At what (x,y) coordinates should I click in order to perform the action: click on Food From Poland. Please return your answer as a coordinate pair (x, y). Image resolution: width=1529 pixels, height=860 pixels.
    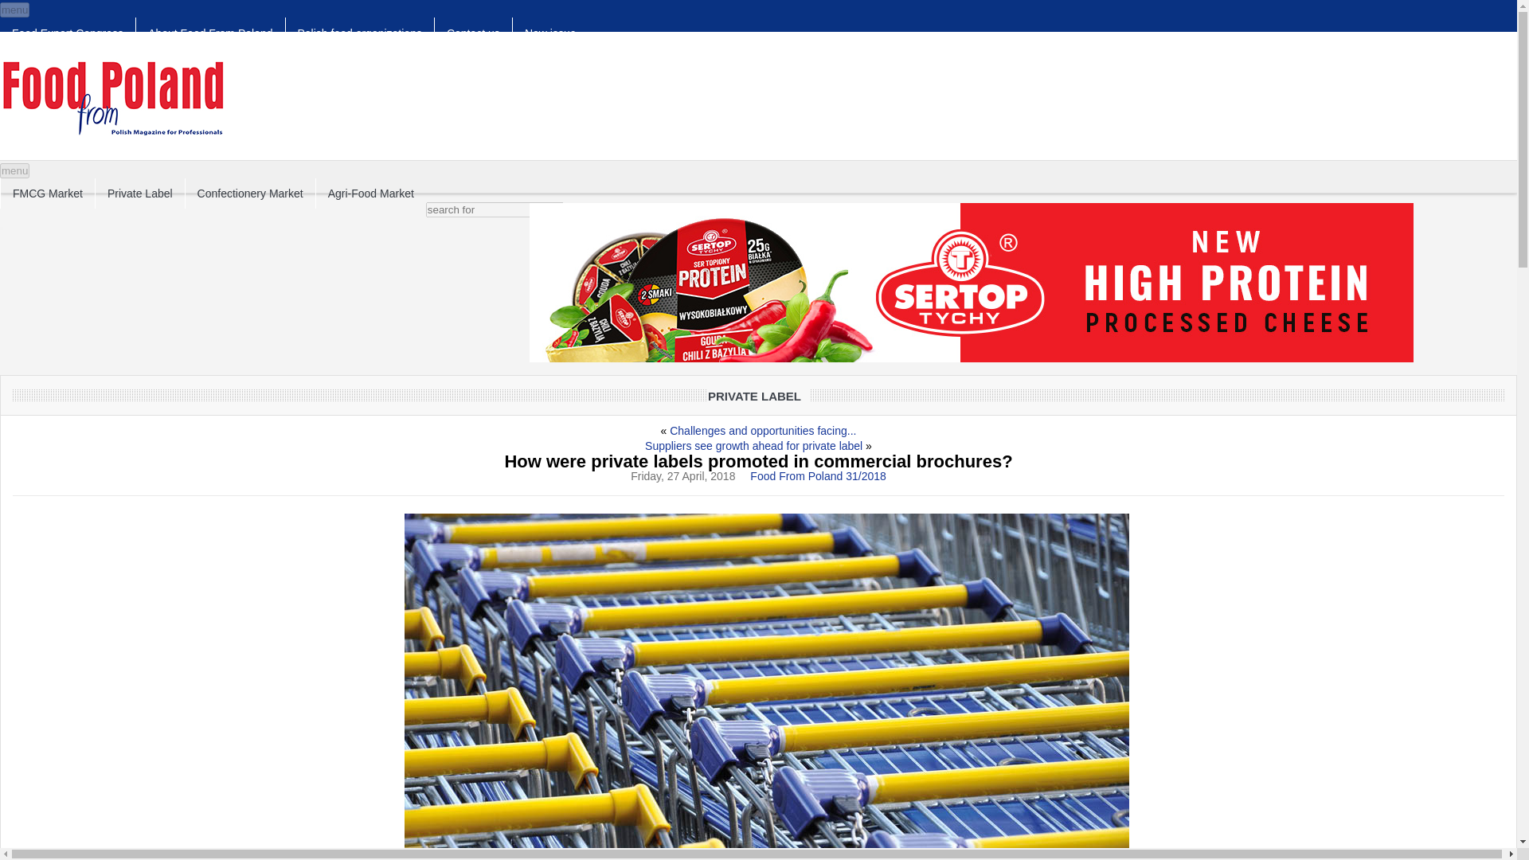
    Looking at the image, I should click on (114, 97).